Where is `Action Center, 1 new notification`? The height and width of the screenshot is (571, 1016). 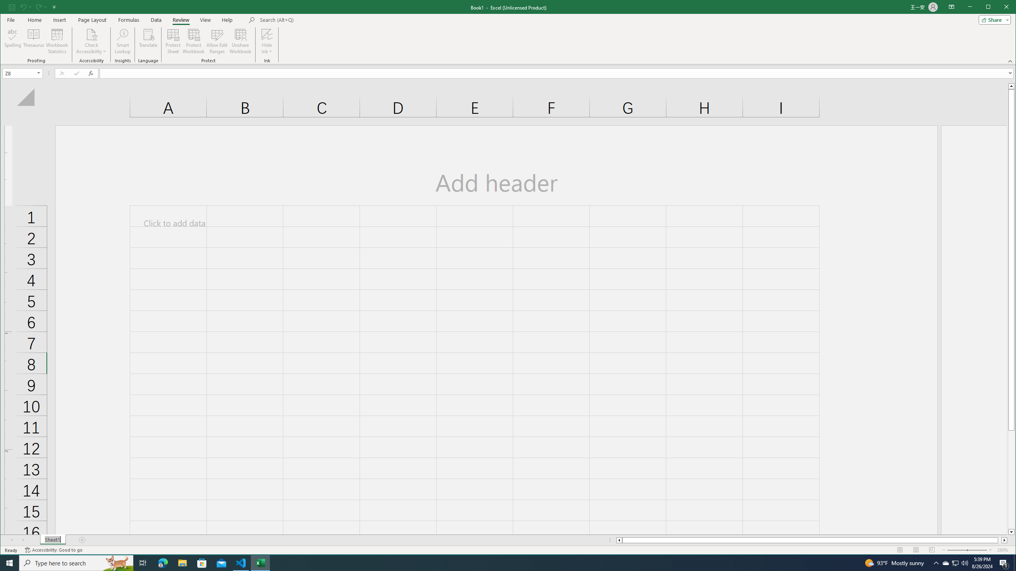 Action Center, 1 new notification is located at coordinates (1004, 563).